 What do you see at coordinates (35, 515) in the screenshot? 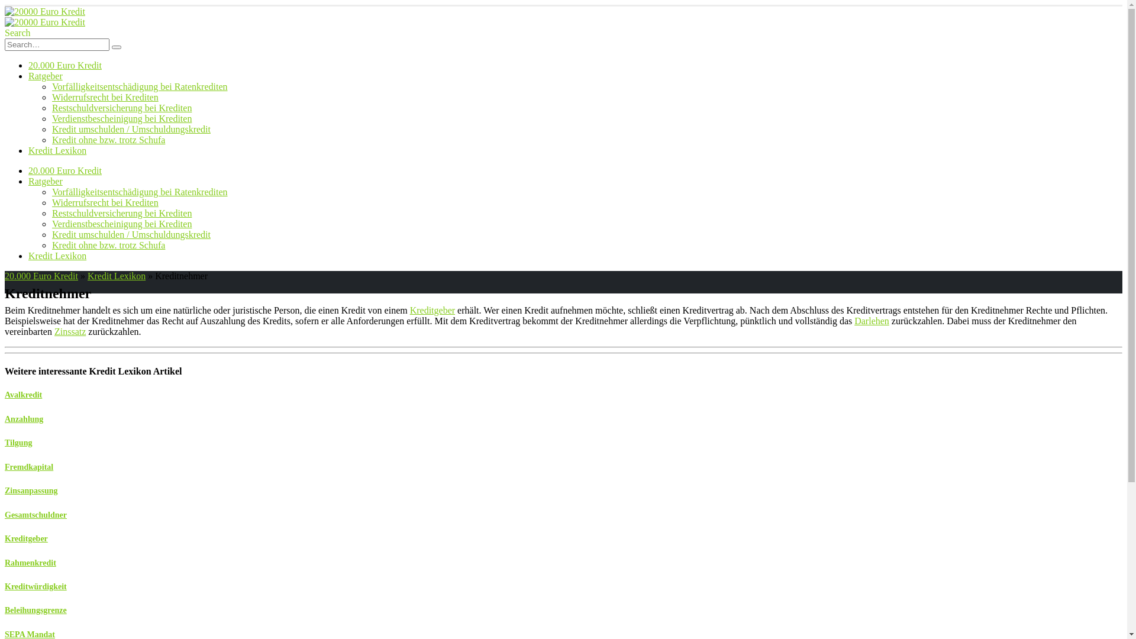
I see `Gesamtschuldner` at bounding box center [35, 515].